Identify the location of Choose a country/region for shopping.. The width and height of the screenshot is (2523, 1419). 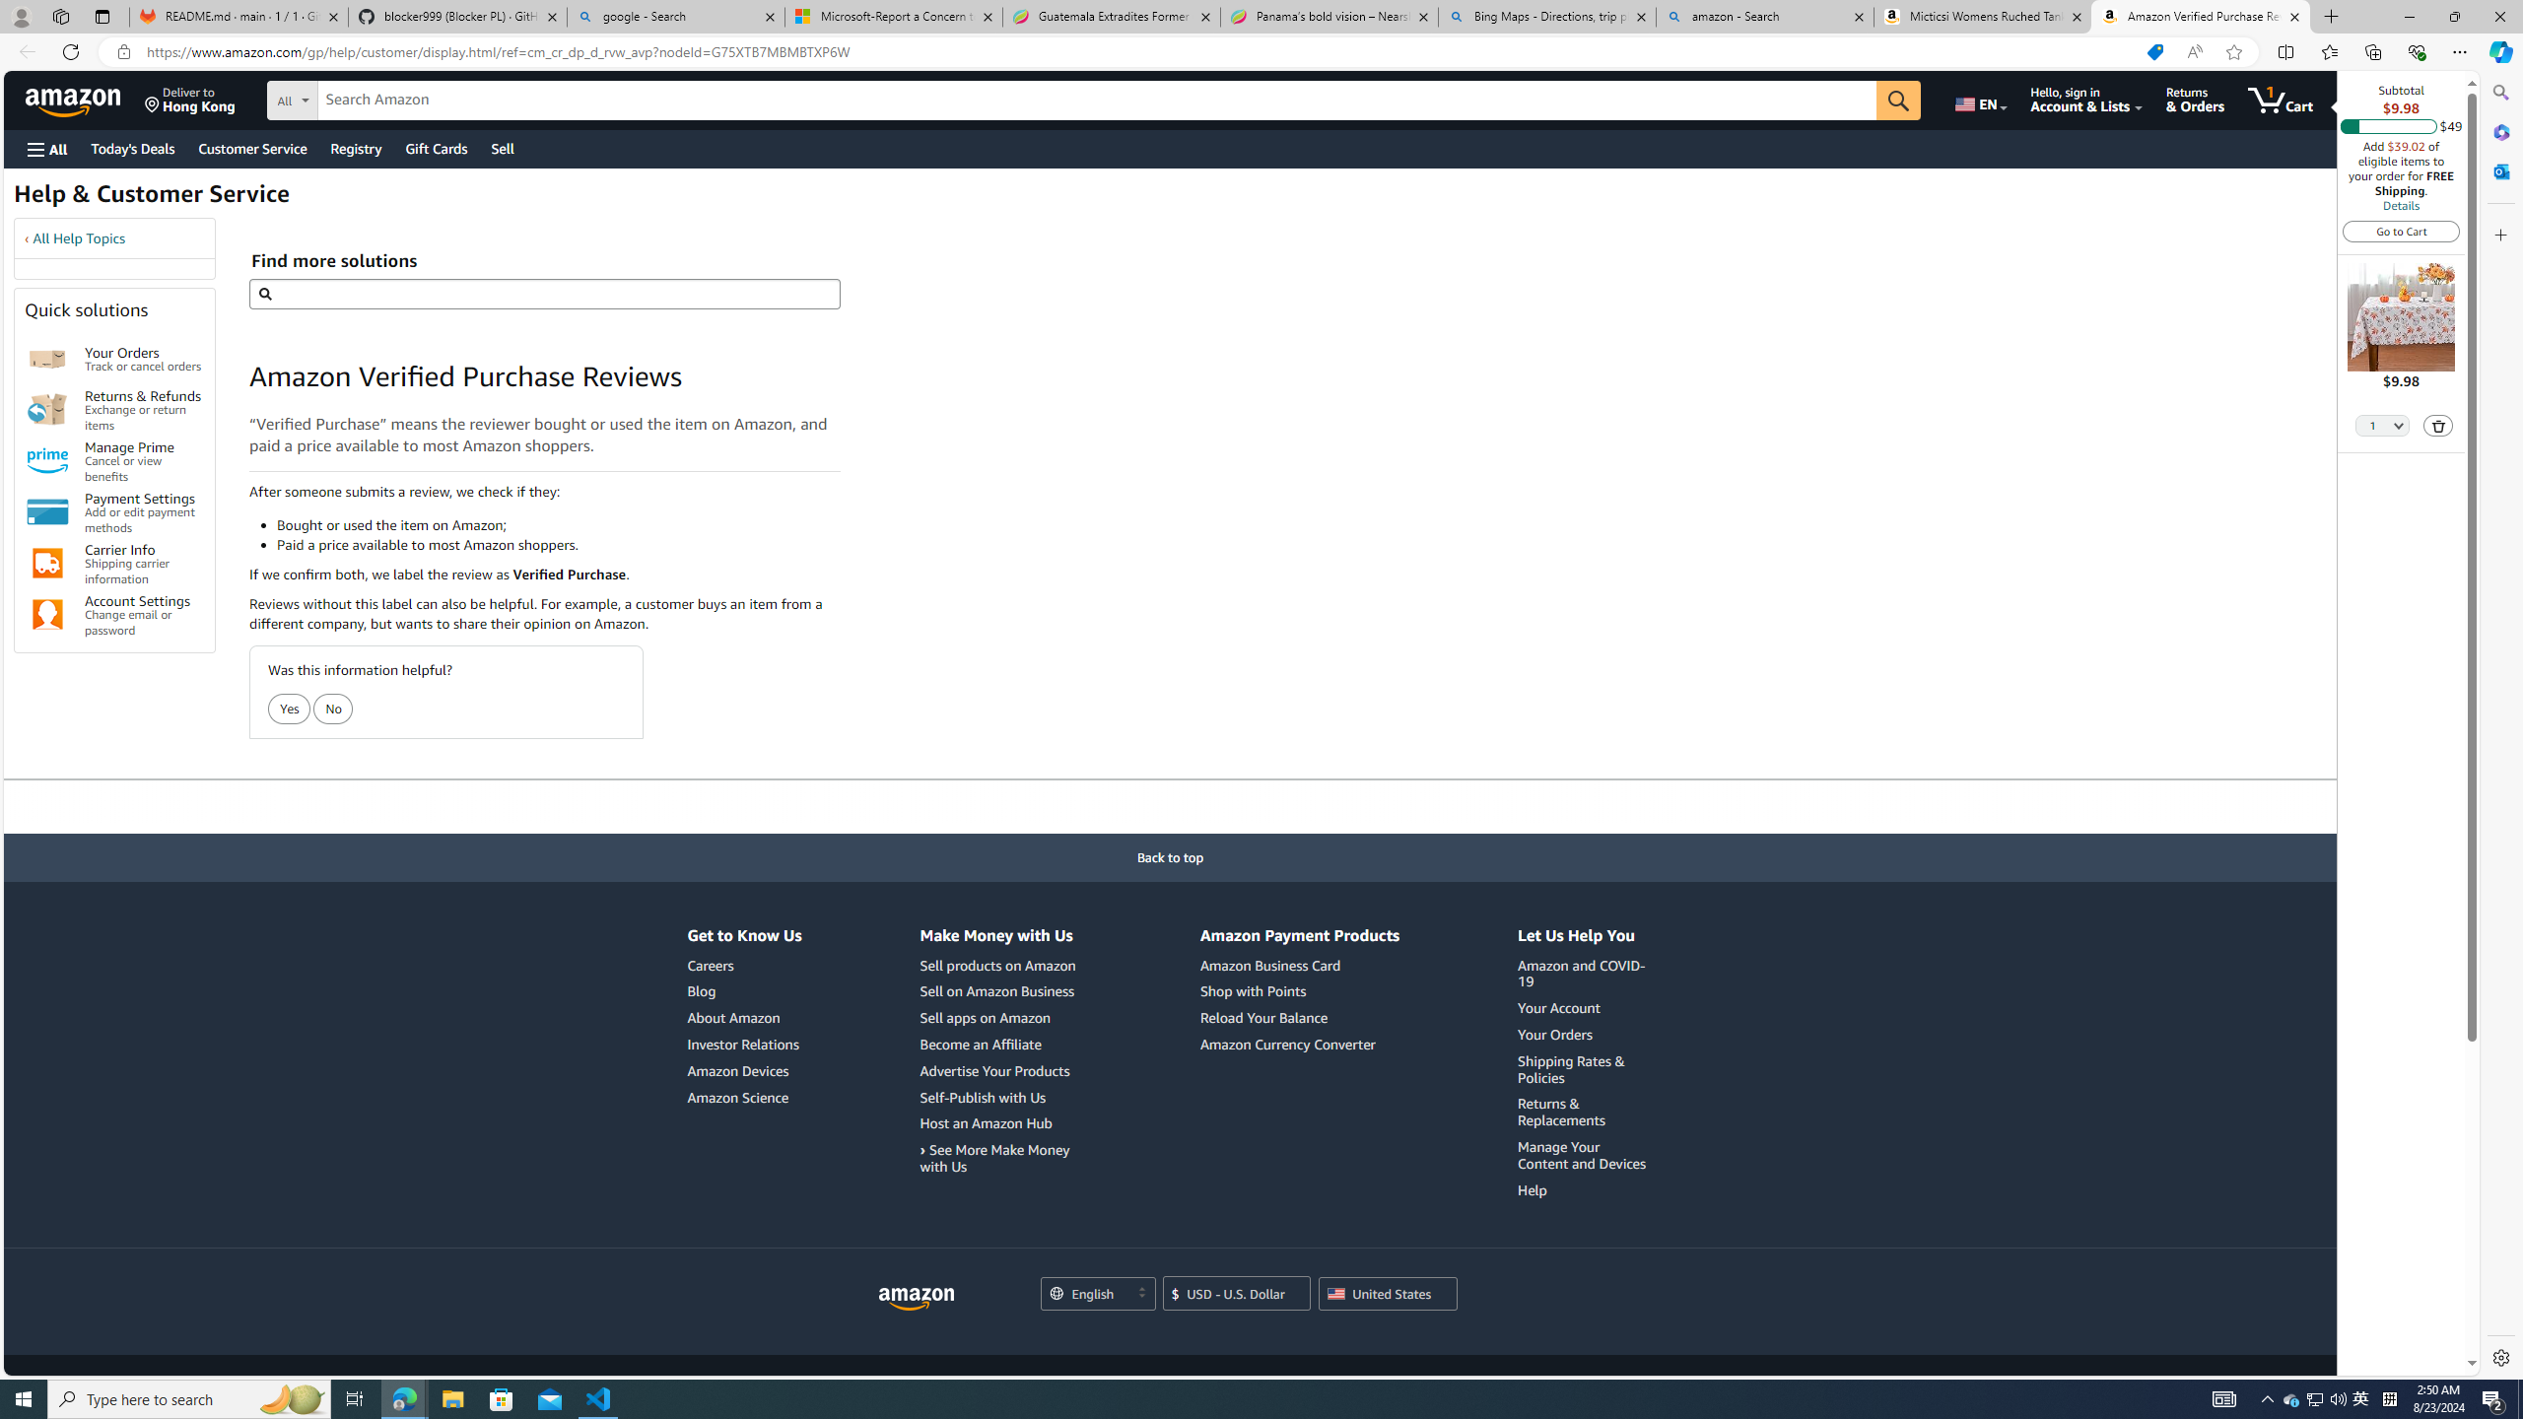
(1388, 1294).